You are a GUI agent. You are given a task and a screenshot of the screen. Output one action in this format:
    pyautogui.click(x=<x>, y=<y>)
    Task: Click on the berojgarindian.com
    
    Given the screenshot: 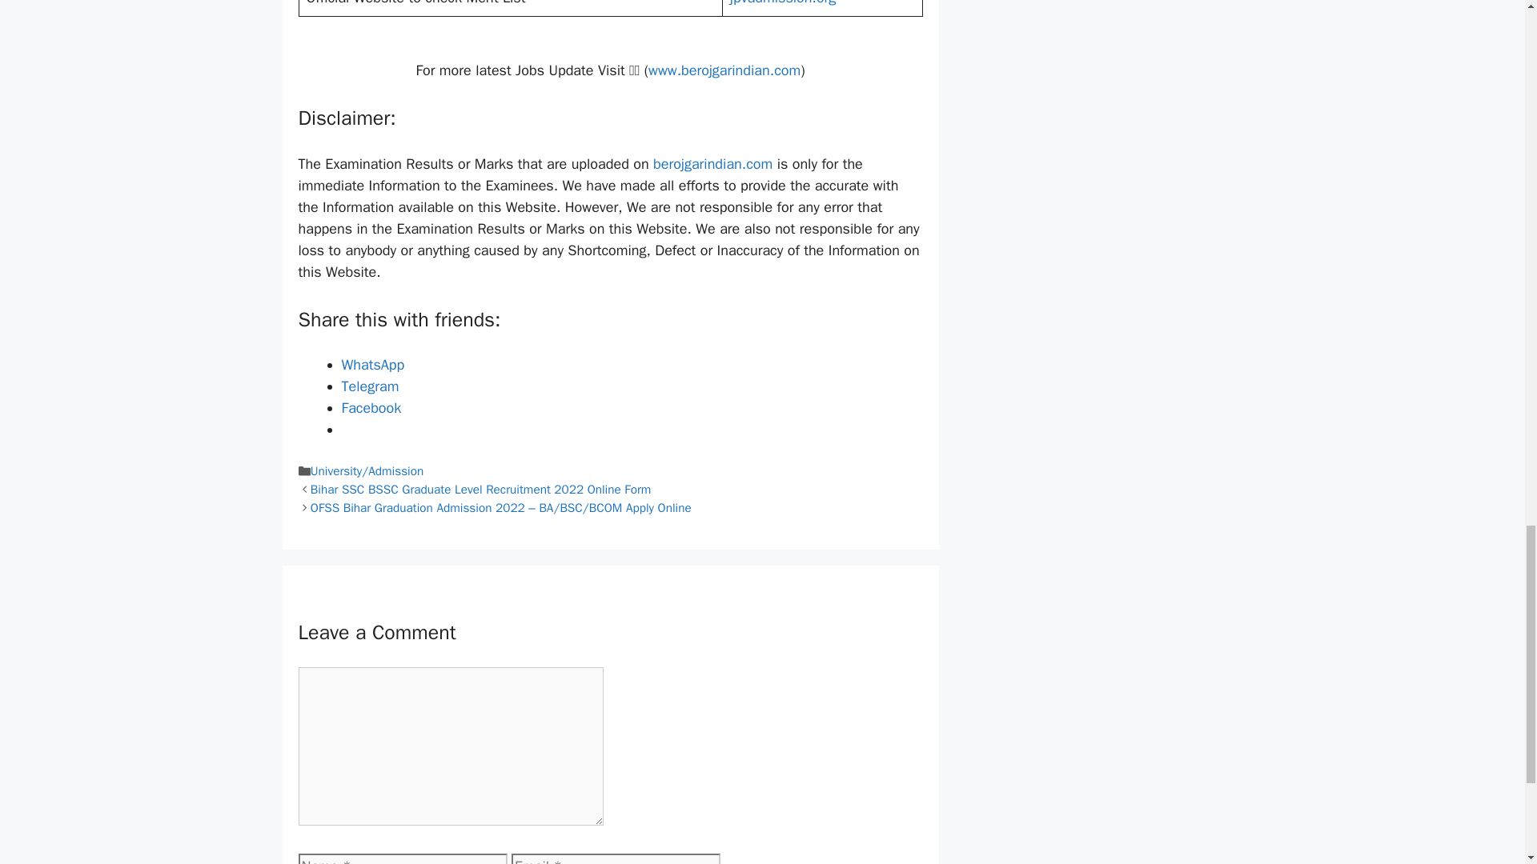 What is the action you would take?
    pyautogui.click(x=712, y=164)
    